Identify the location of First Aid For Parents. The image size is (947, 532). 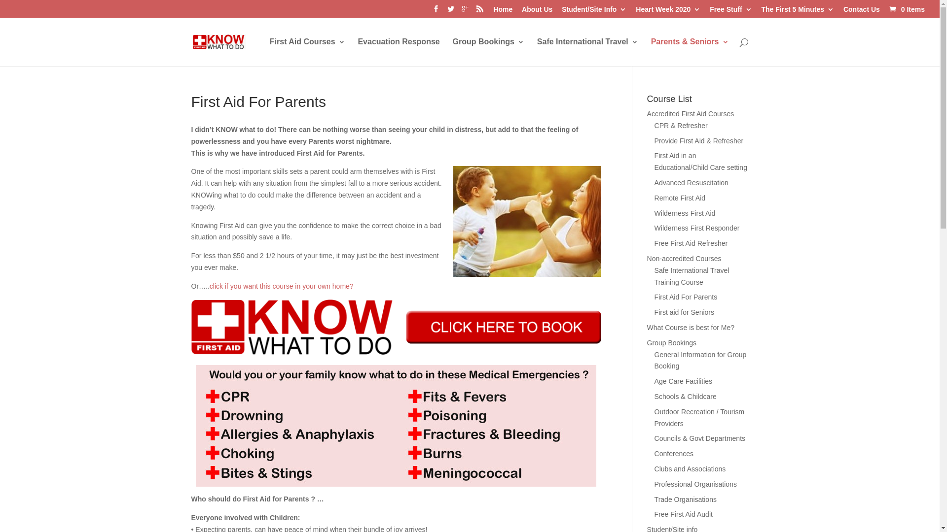
(686, 297).